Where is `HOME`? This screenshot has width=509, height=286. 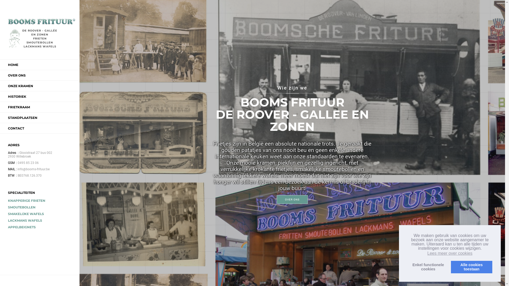 HOME is located at coordinates (13, 65).